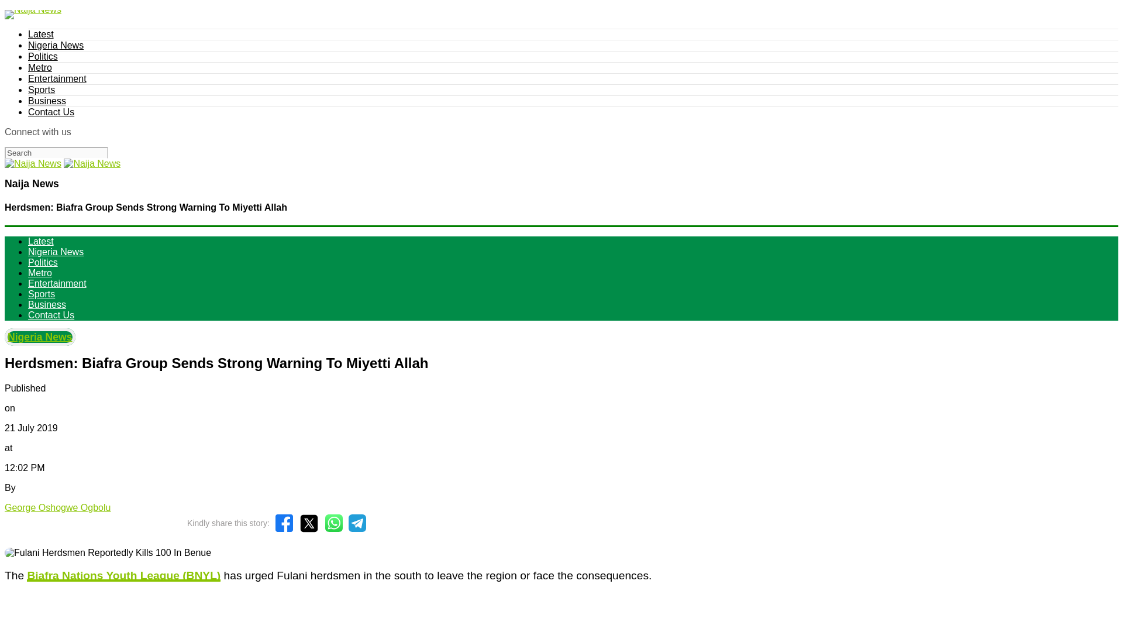 The image size is (1123, 632). I want to click on Sports, so click(42, 90).